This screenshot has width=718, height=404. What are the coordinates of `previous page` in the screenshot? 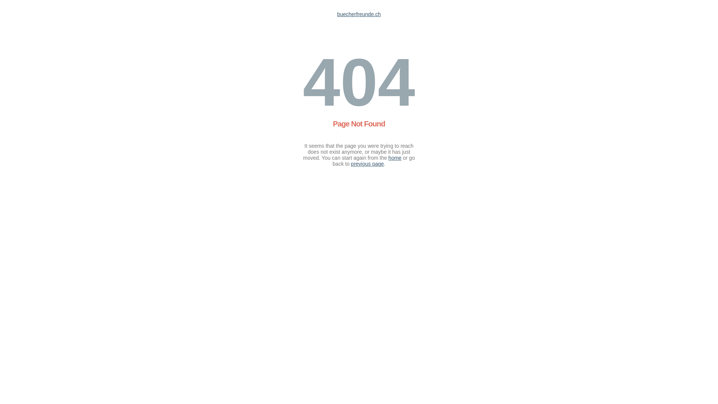 It's located at (368, 164).